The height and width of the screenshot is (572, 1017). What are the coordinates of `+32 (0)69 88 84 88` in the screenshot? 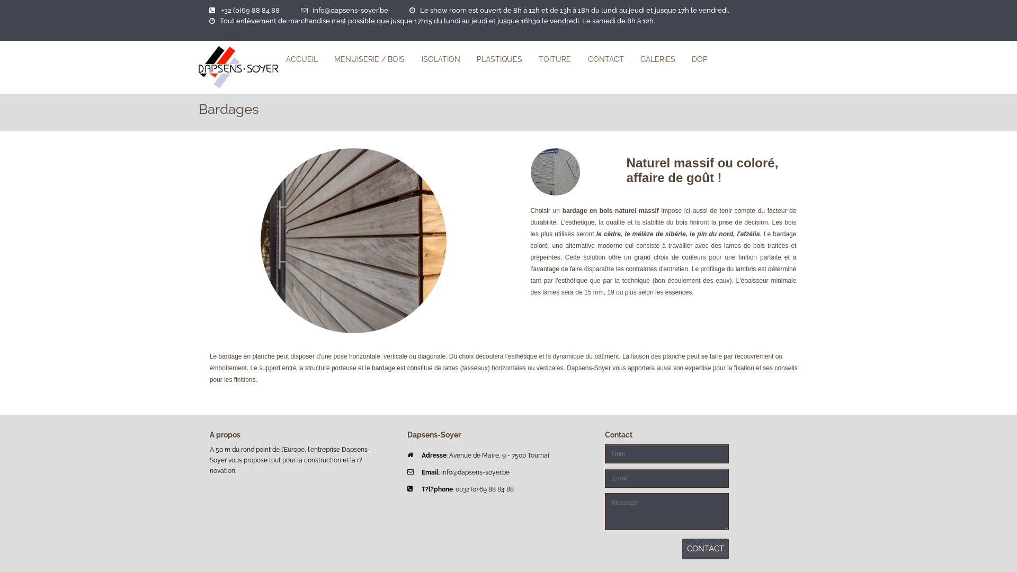 It's located at (251, 11).